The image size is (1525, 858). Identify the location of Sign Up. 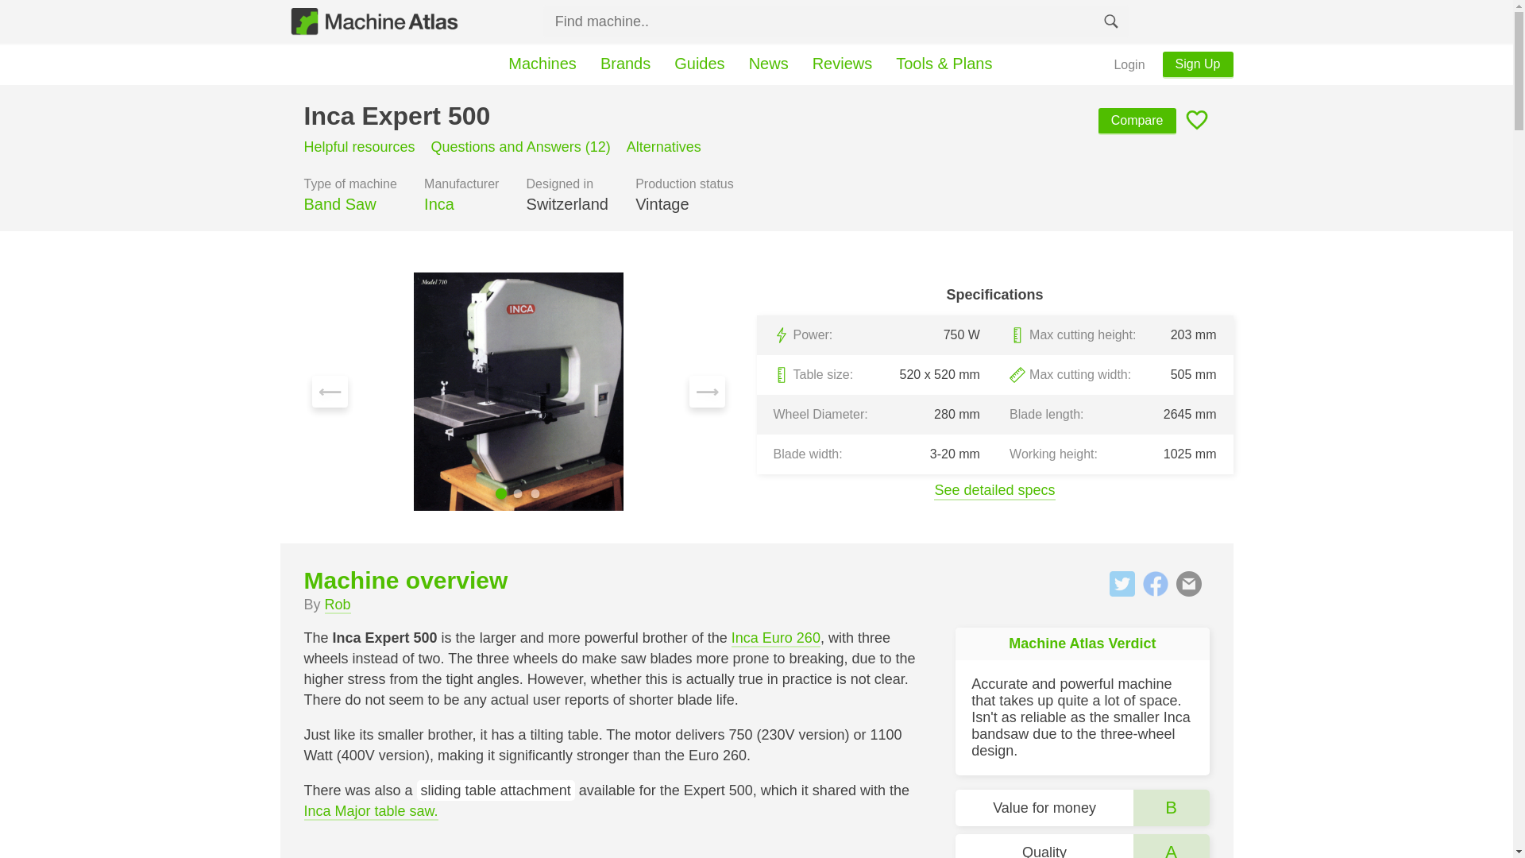
(1198, 65).